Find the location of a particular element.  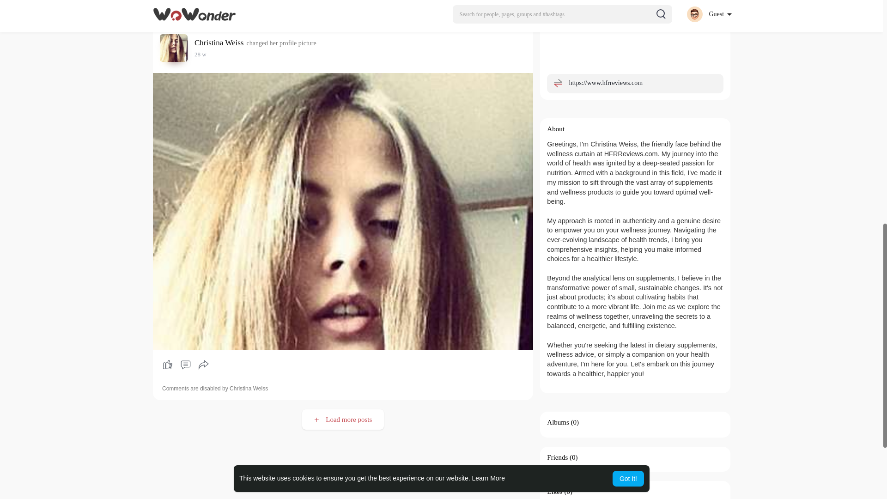

Likes is located at coordinates (554, 492).